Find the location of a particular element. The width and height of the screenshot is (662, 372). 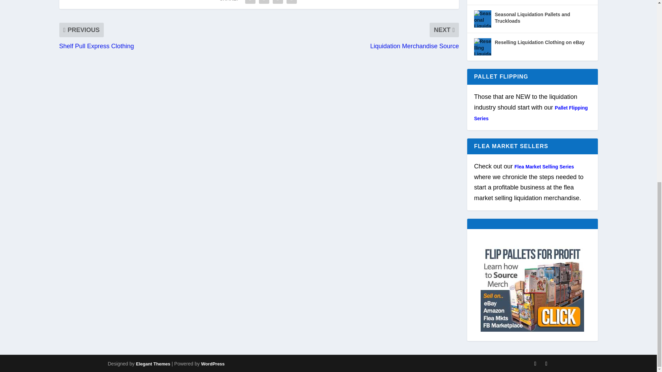

Share "Home Decor Pallets" via Pinterest is located at coordinates (264, 3).